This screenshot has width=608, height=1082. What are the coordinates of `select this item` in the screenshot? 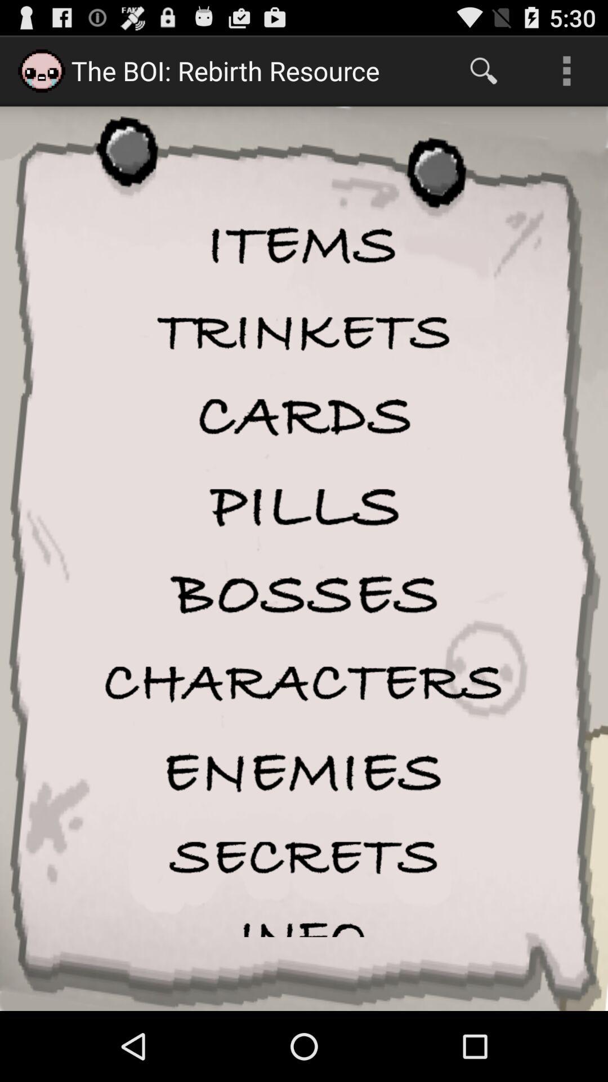 It's located at (304, 595).